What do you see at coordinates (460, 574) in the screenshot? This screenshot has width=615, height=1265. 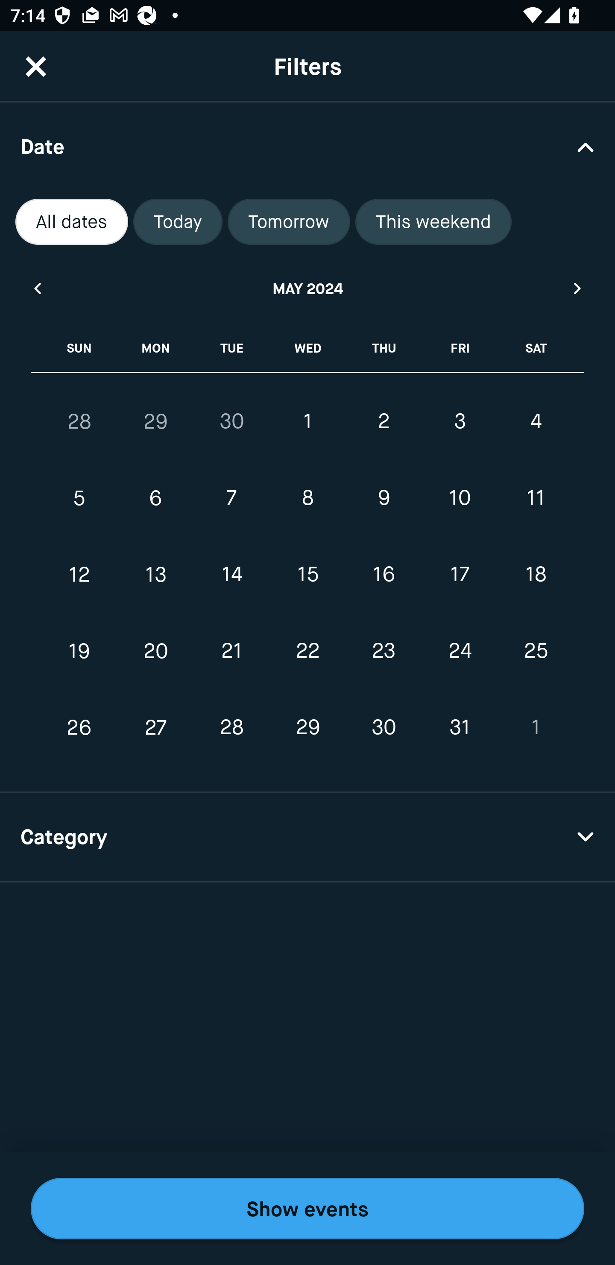 I see `17` at bounding box center [460, 574].